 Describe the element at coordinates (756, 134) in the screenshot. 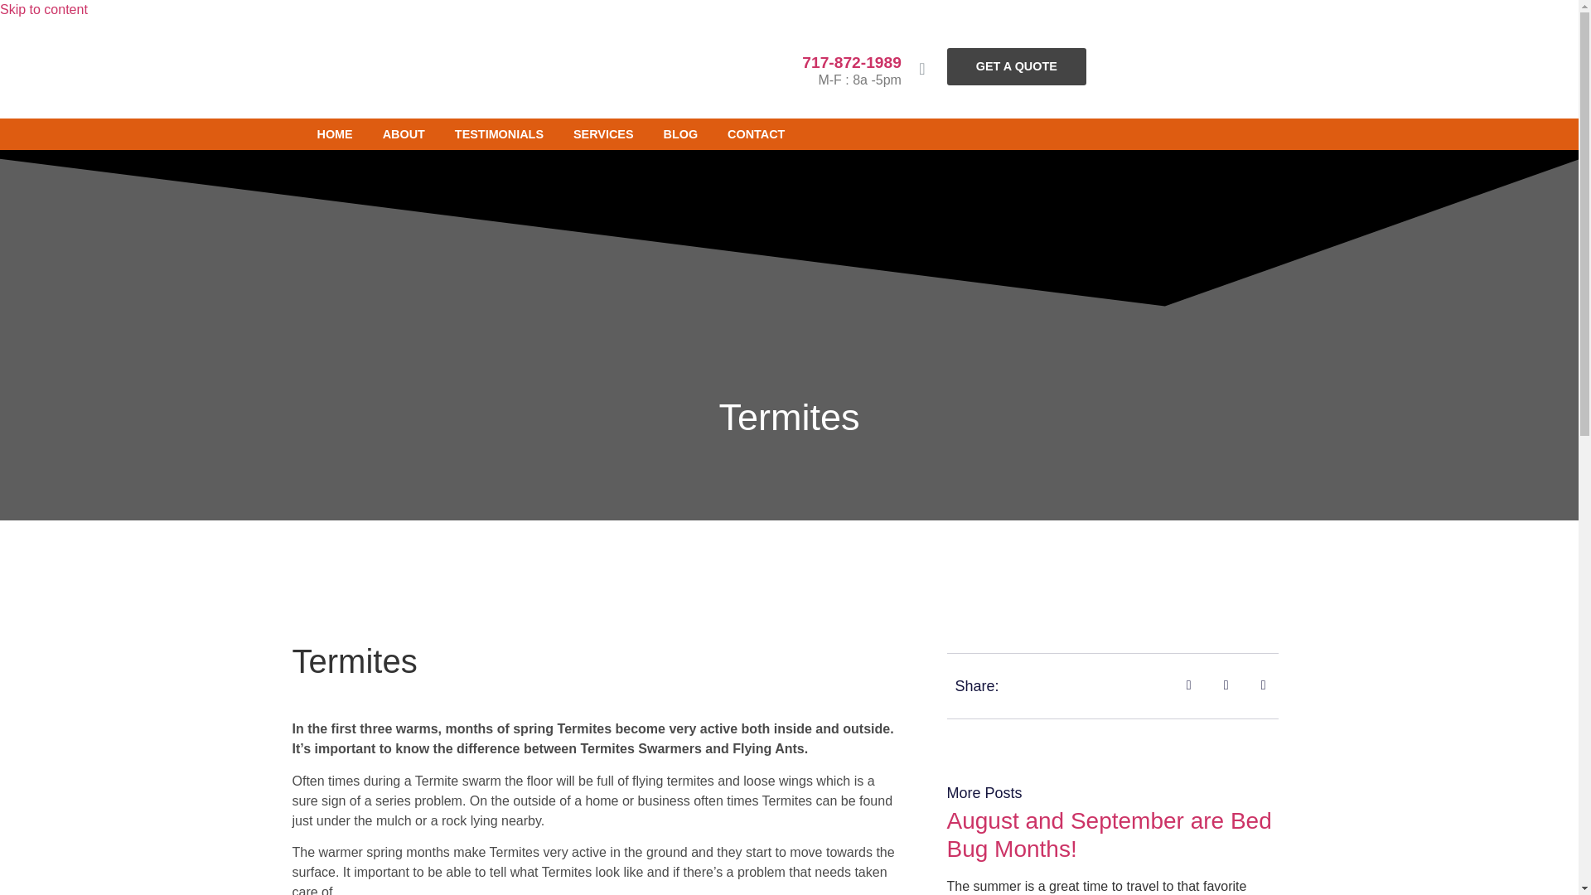

I see `CONTACT` at that location.